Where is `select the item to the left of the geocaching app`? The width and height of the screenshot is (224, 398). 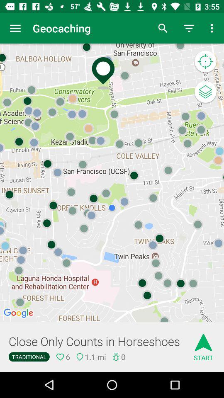
select the item to the left of the geocaching app is located at coordinates (15, 28).